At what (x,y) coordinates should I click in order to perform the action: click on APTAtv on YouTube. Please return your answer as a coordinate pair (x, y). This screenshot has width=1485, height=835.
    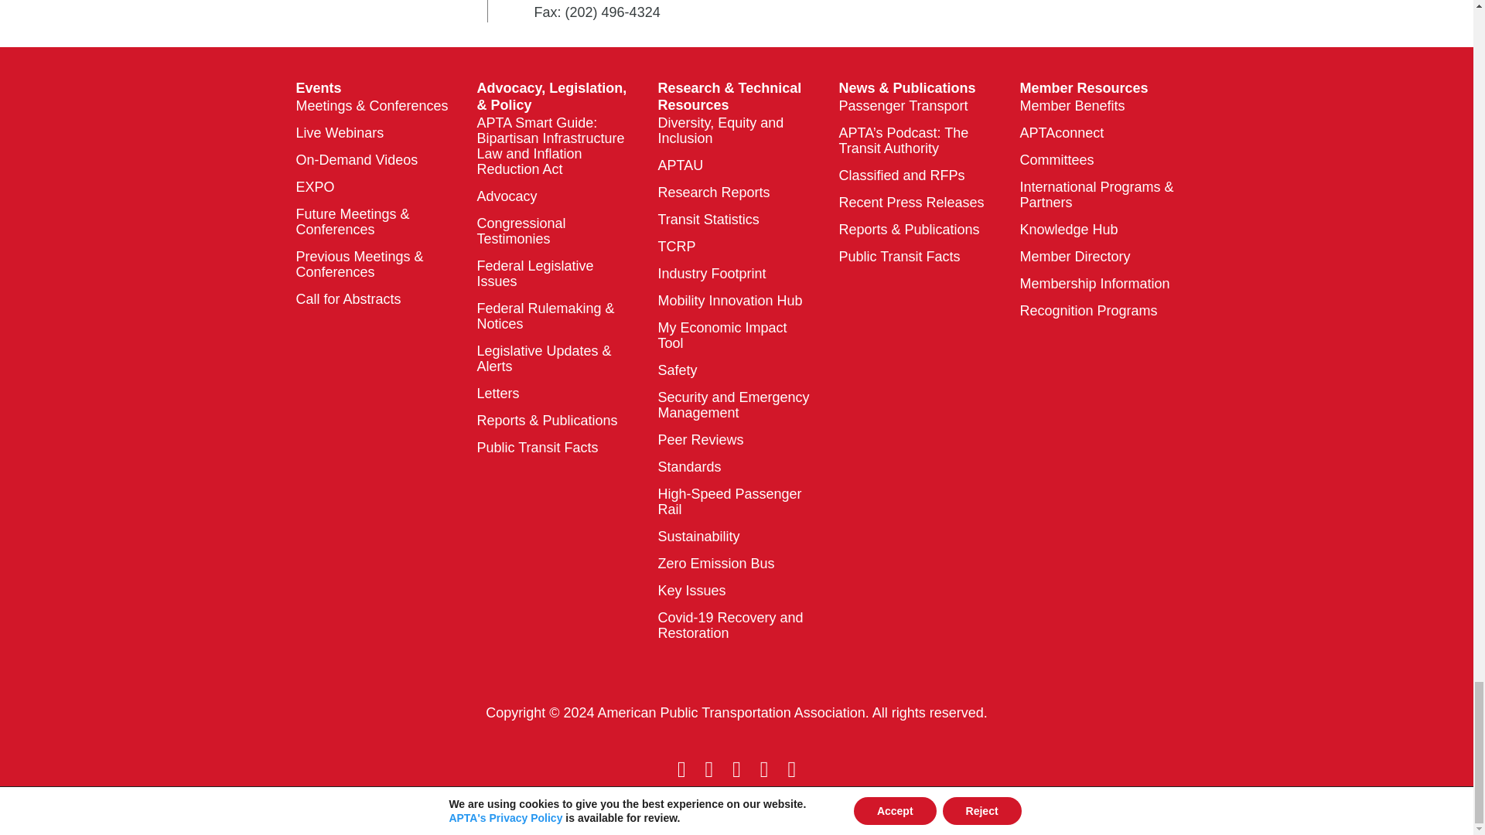
    Looking at the image, I should click on (736, 769).